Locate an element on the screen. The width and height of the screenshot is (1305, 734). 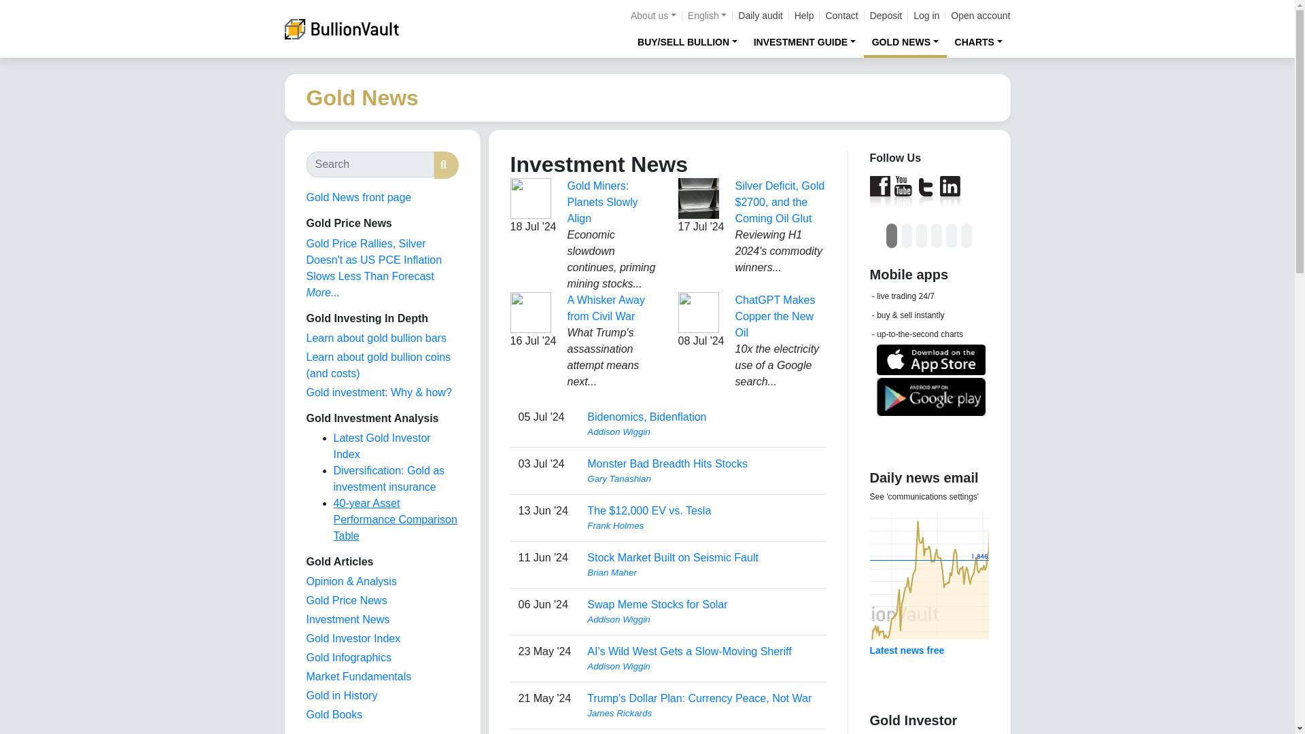
About us is located at coordinates (652, 16).